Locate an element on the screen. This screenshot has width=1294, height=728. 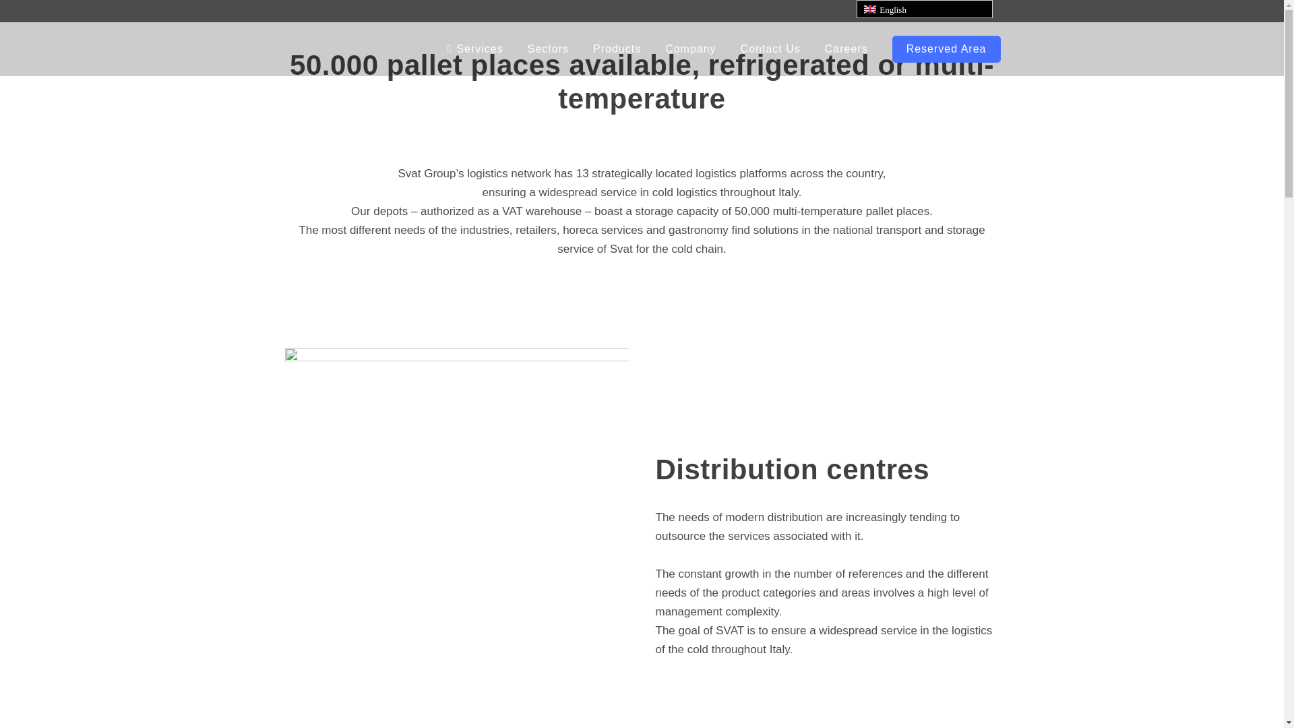
Company is located at coordinates (690, 49).